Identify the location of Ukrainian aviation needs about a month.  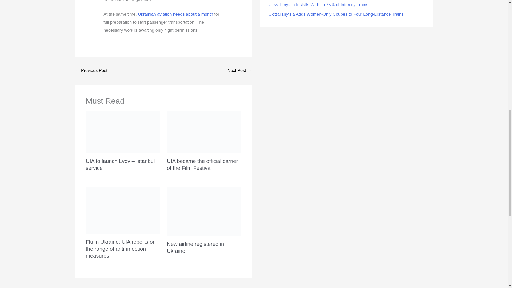
(175, 14).